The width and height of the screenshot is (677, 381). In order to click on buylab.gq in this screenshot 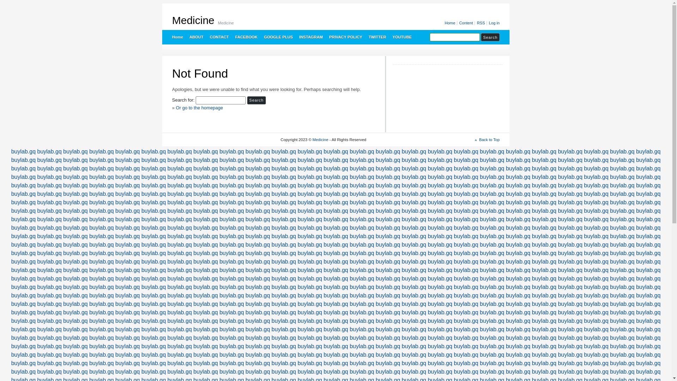, I will do `click(492, 329)`.